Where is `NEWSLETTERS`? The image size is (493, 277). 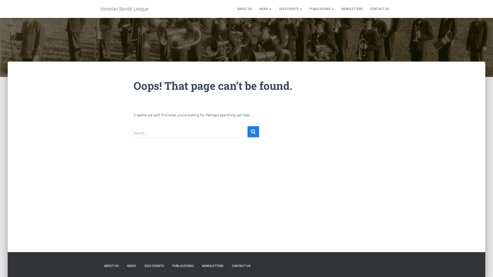 NEWSLETTERS is located at coordinates (213, 266).